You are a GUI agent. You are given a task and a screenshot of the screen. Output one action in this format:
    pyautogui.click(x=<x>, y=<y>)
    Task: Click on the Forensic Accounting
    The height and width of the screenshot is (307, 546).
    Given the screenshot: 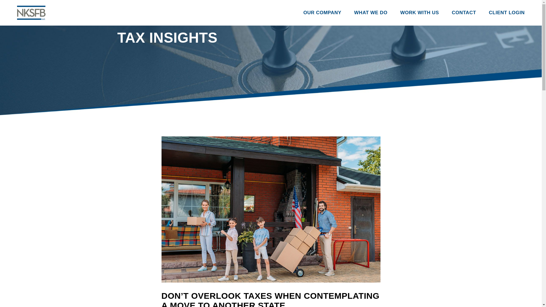 What is the action you would take?
    pyautogui.click(x=409, y=89)
    